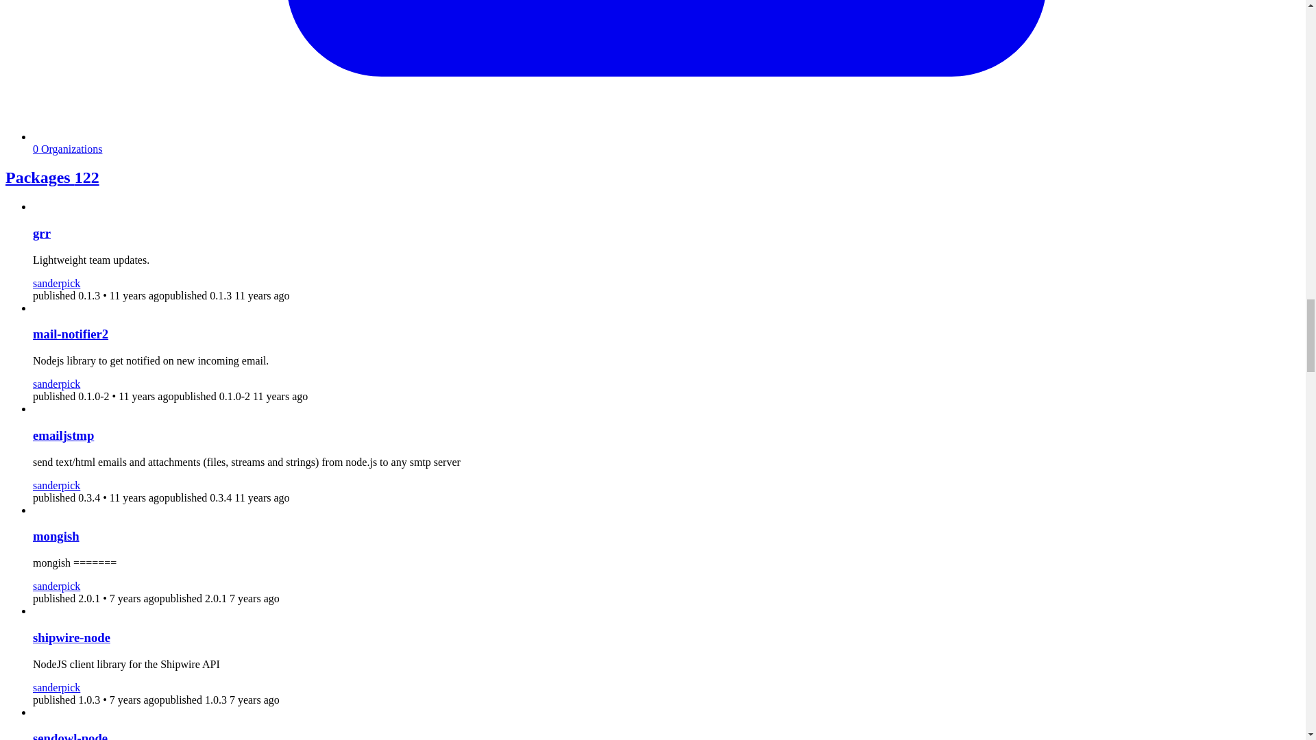  Describe the element at coordinates (56, 586) in the screenshot. I see `sanderpick` at that location.